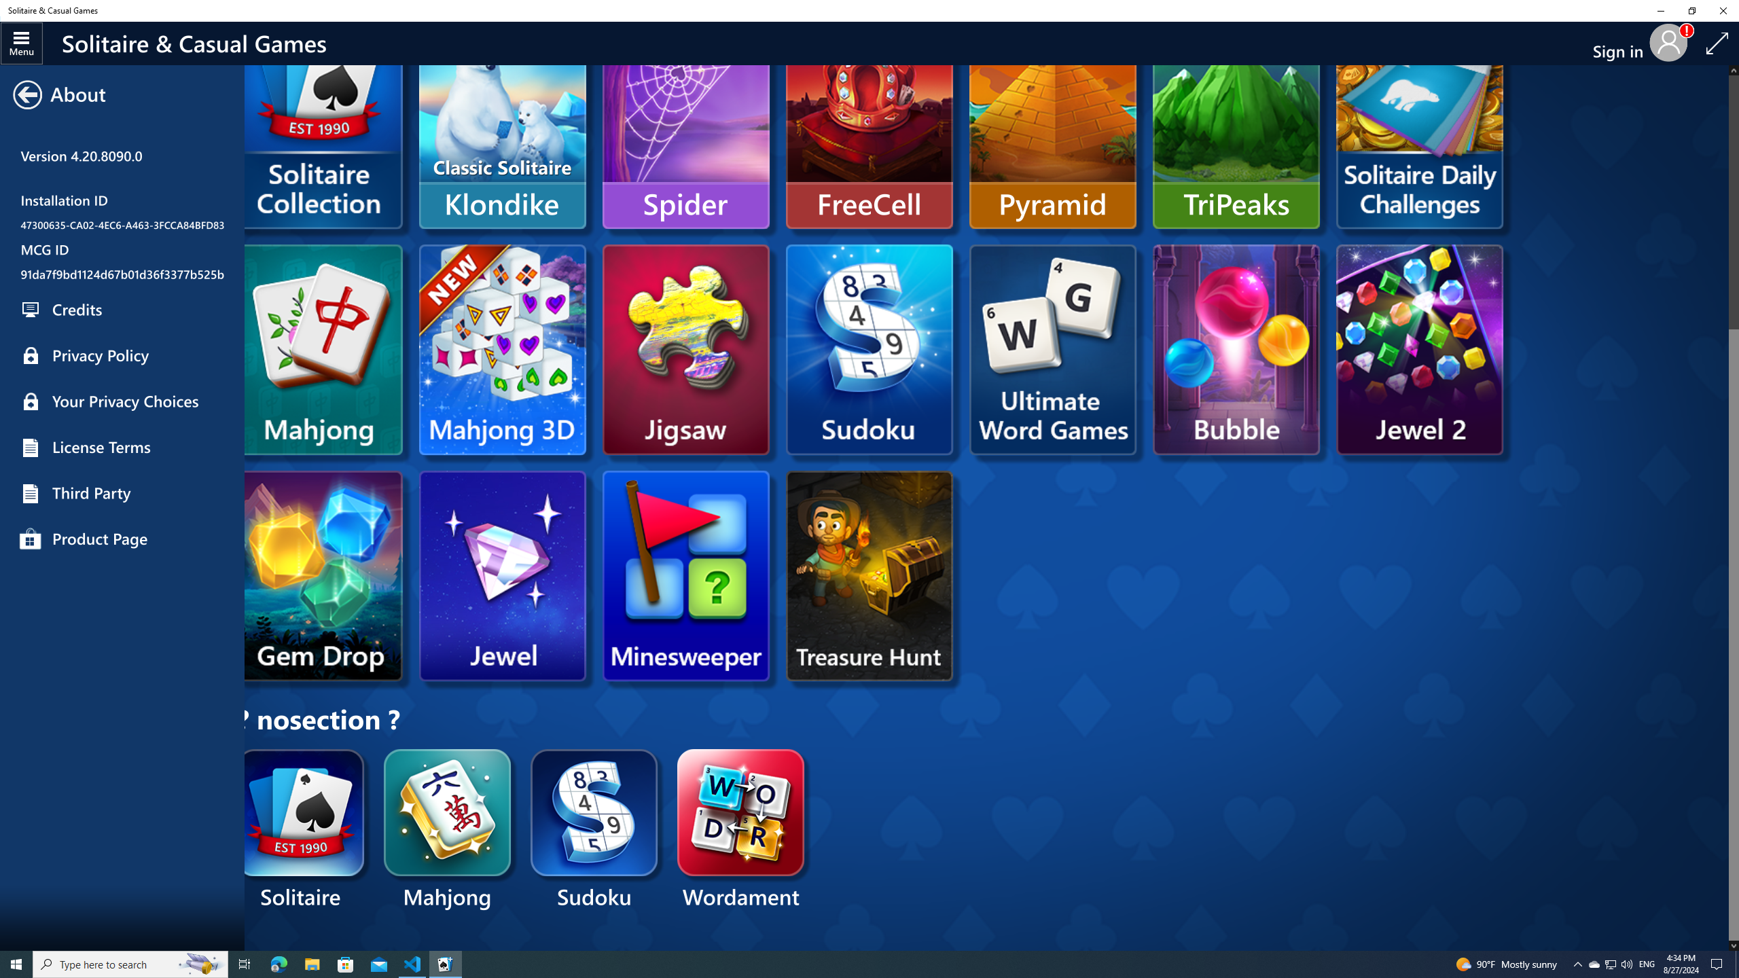 The height and width of the screenshot is (978, 1739). What do you see at coordinates (122, 130) in the screenshot?
I see `Solitaire Collection` at bounding box center [122, 130].